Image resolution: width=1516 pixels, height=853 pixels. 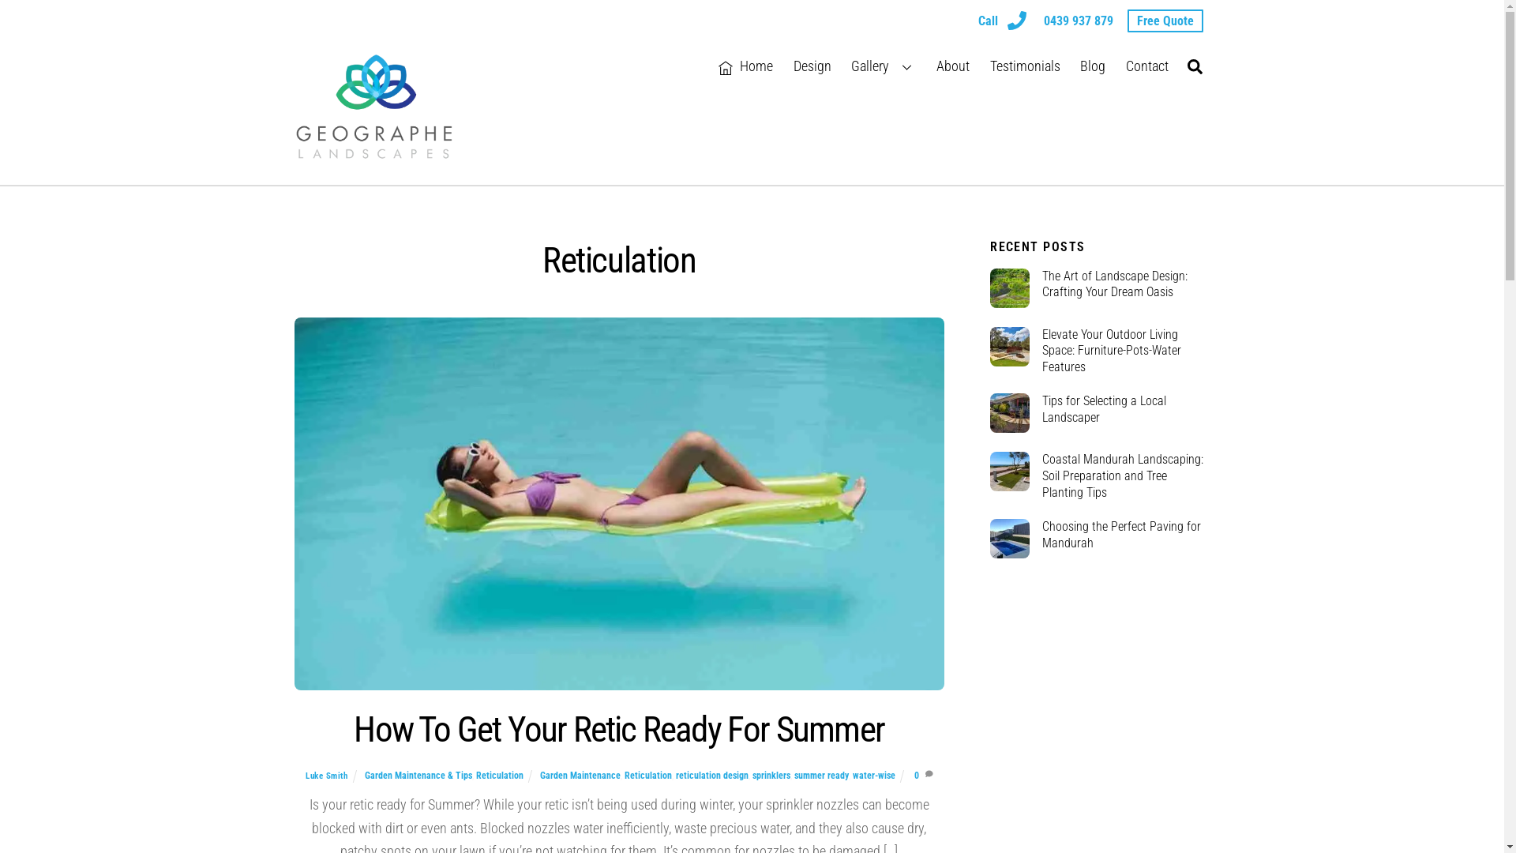 I want to click on Landscape Design, so click(x=1010, y=288).